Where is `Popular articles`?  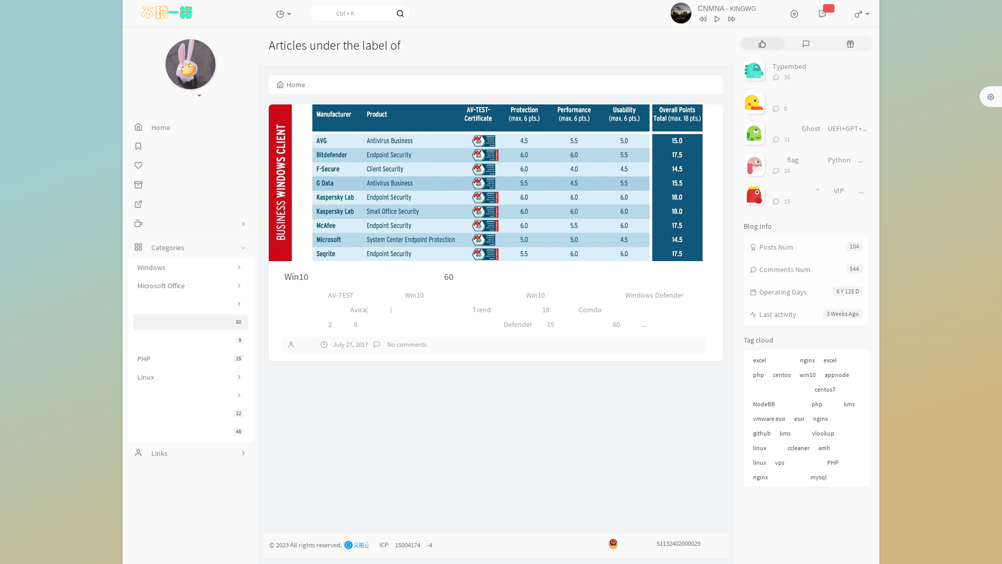
Popular articles is located at coordinates (762, 44).